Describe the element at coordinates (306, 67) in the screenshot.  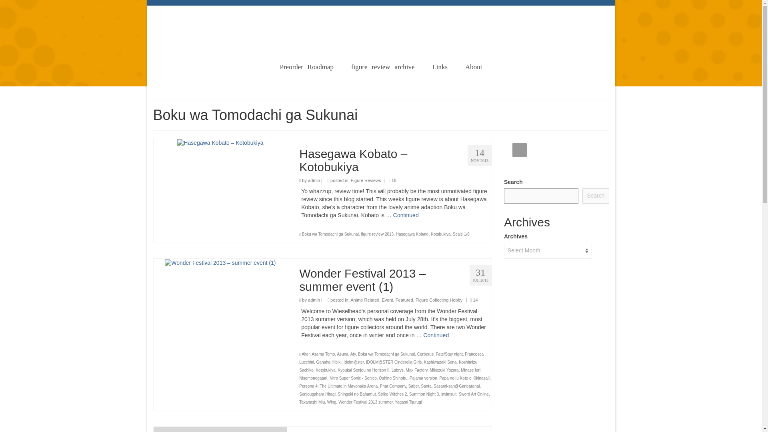
I see `Preorder Roadmap` at that location.